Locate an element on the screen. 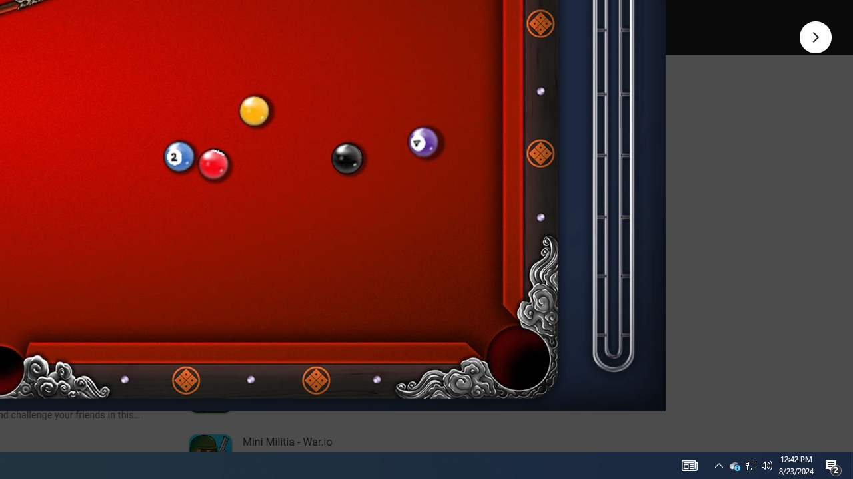 The height and width of the screenshot is (479, 853). See more information on More by Miniclip.com is located at coordinates (353, 153).